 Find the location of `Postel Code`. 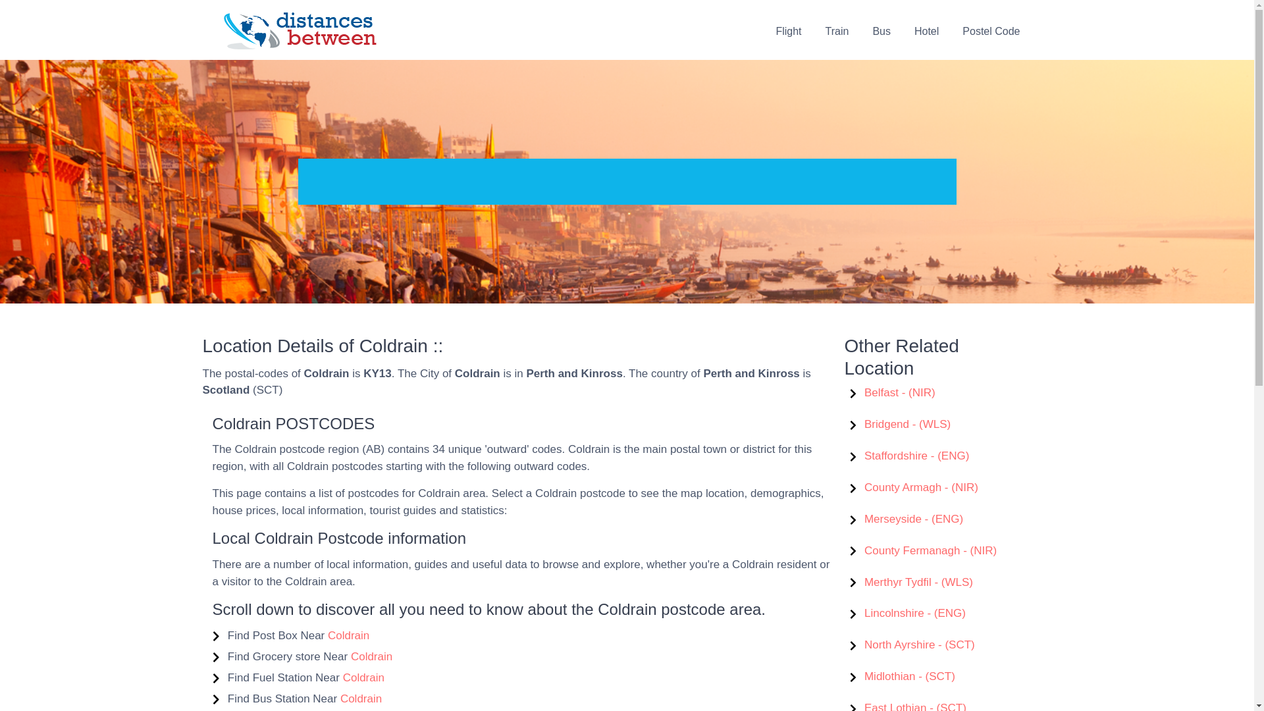

Postel Code is located at coordinates (990, 30).